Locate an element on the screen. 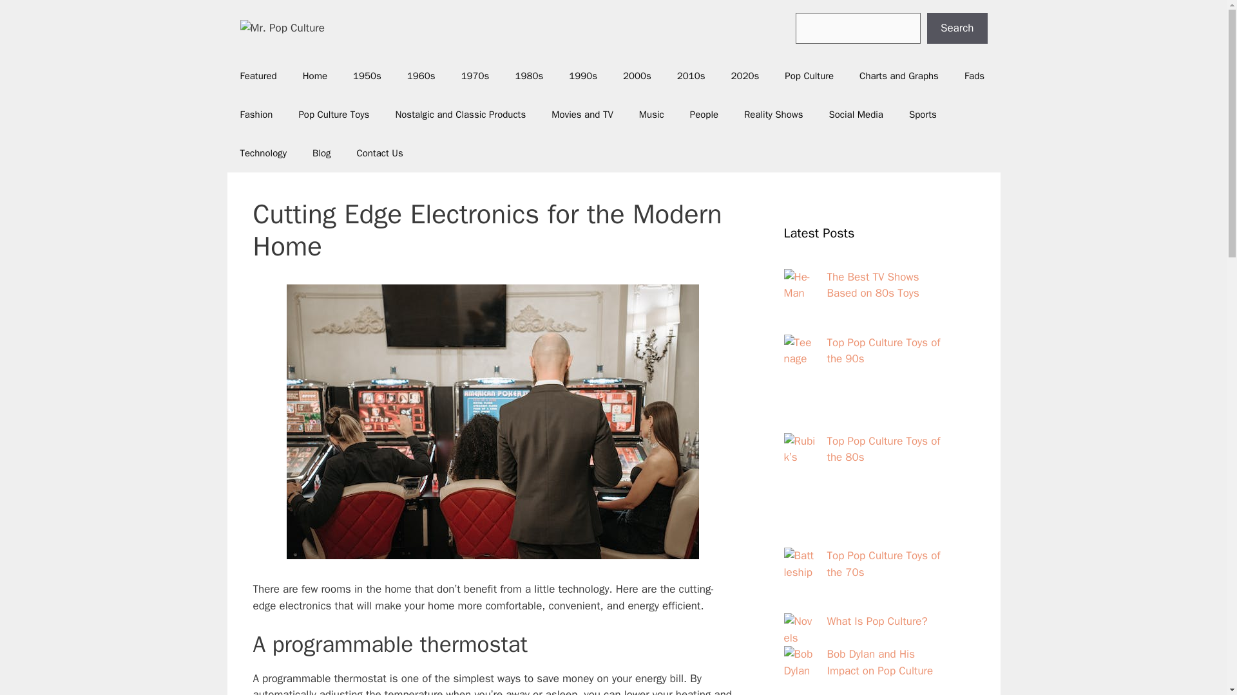 The image size is (1237, 695). 1960s is located at coordinates (421, 75).